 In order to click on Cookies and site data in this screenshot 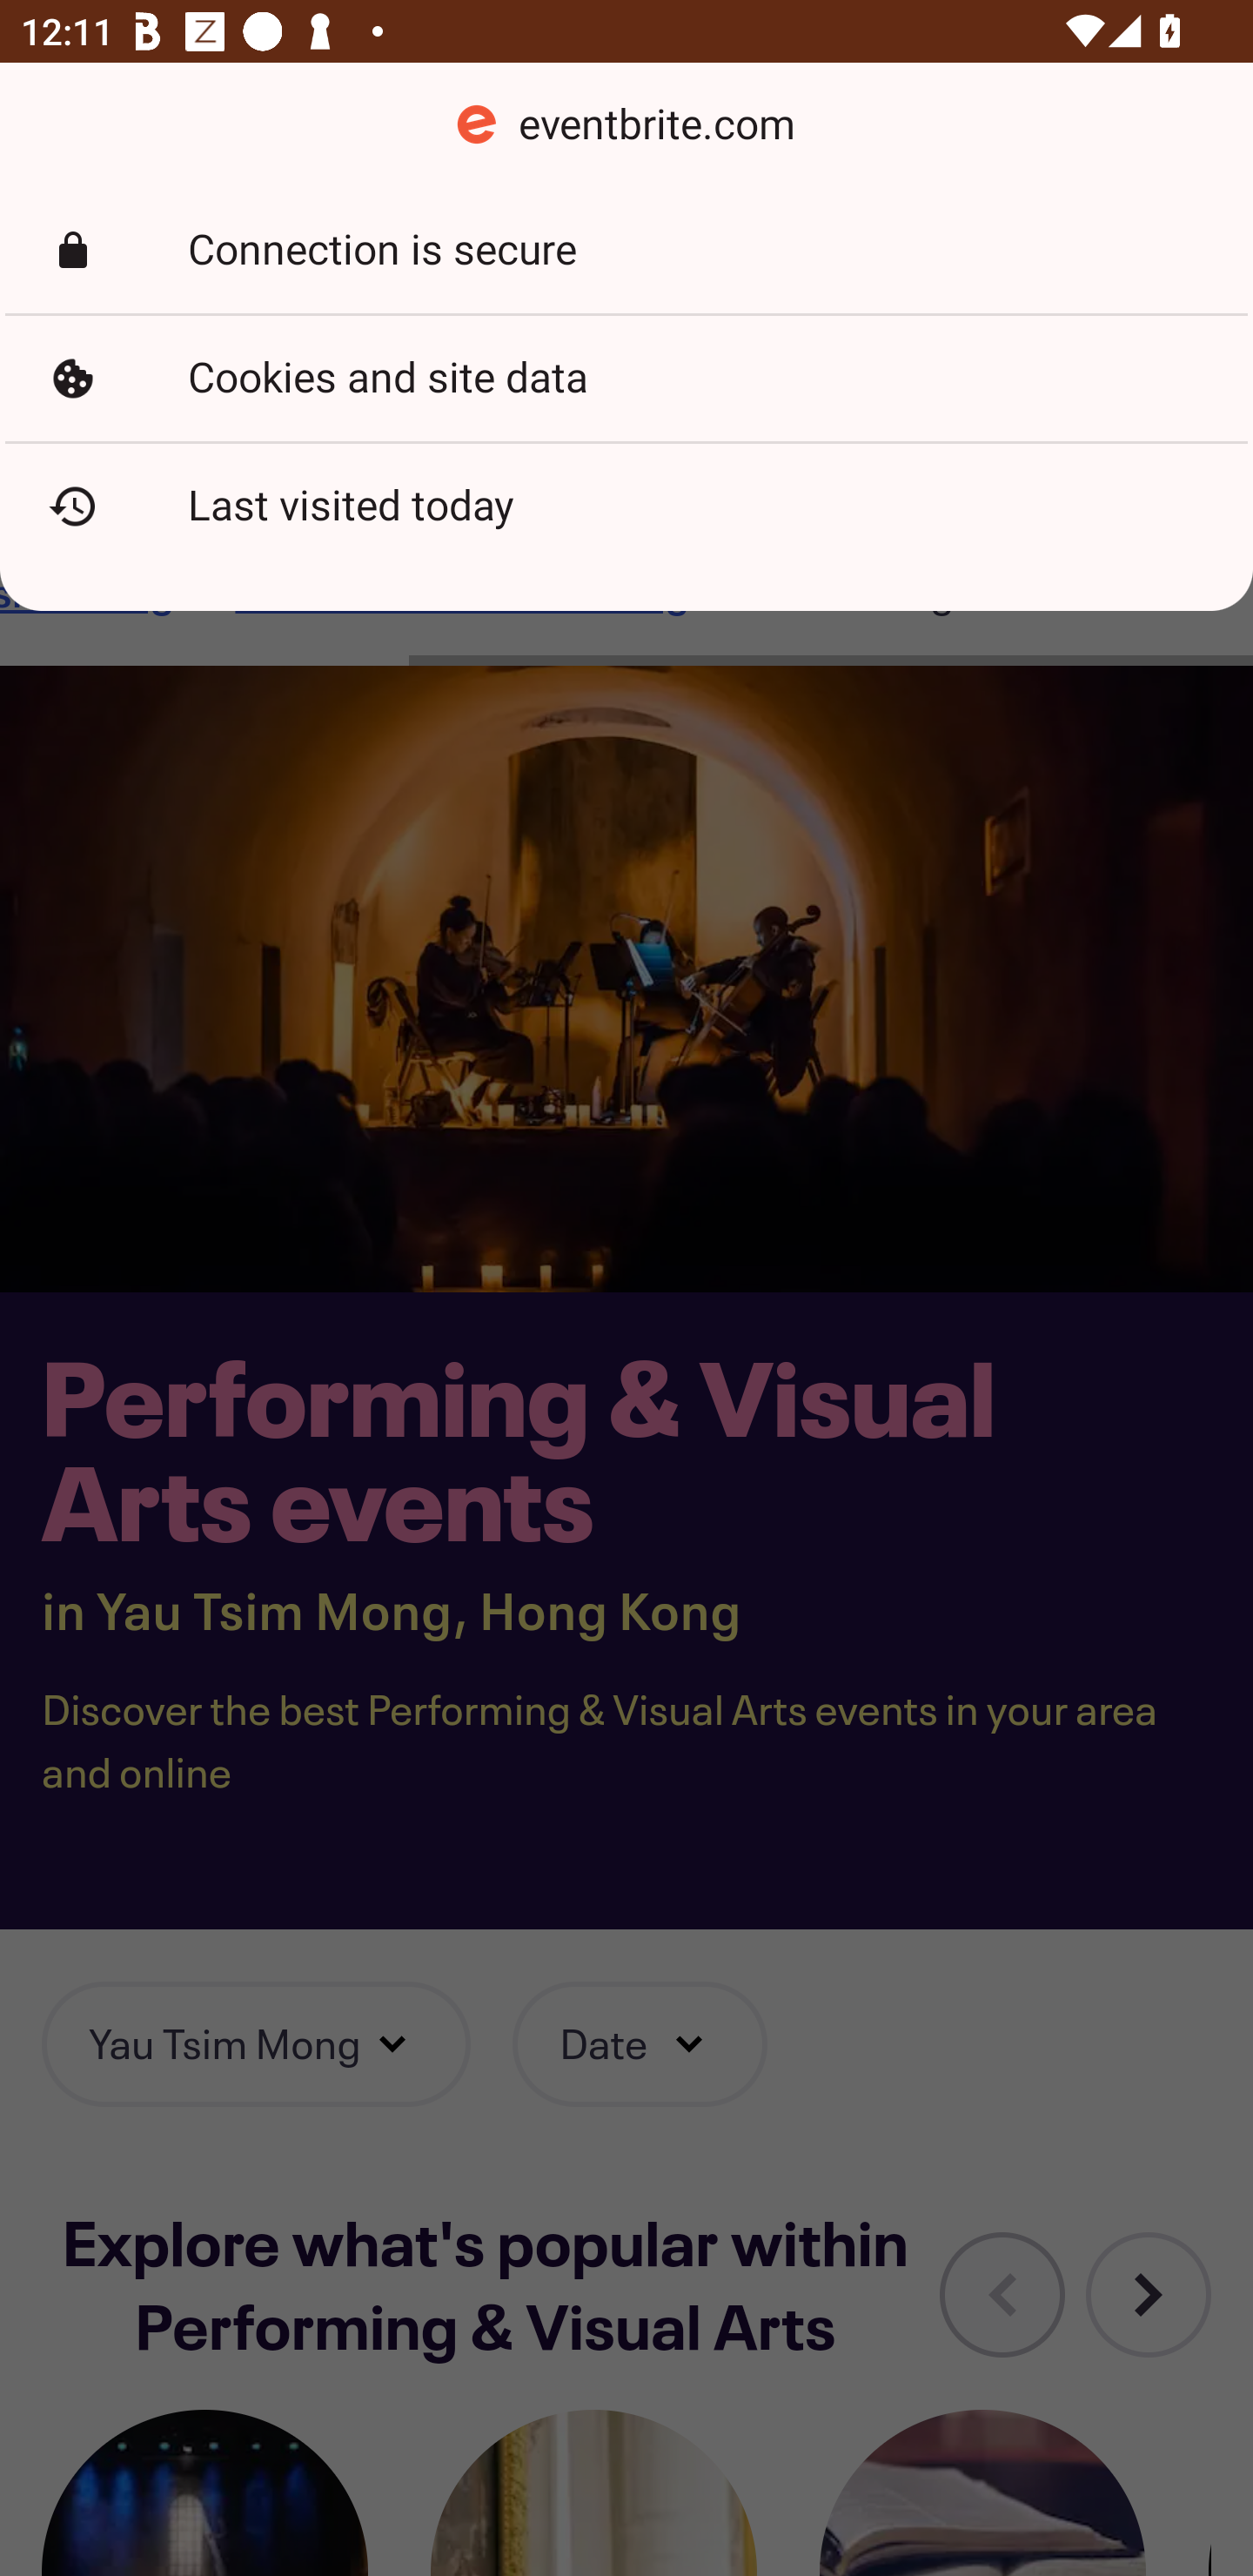, I will do `click(626, 379)`.